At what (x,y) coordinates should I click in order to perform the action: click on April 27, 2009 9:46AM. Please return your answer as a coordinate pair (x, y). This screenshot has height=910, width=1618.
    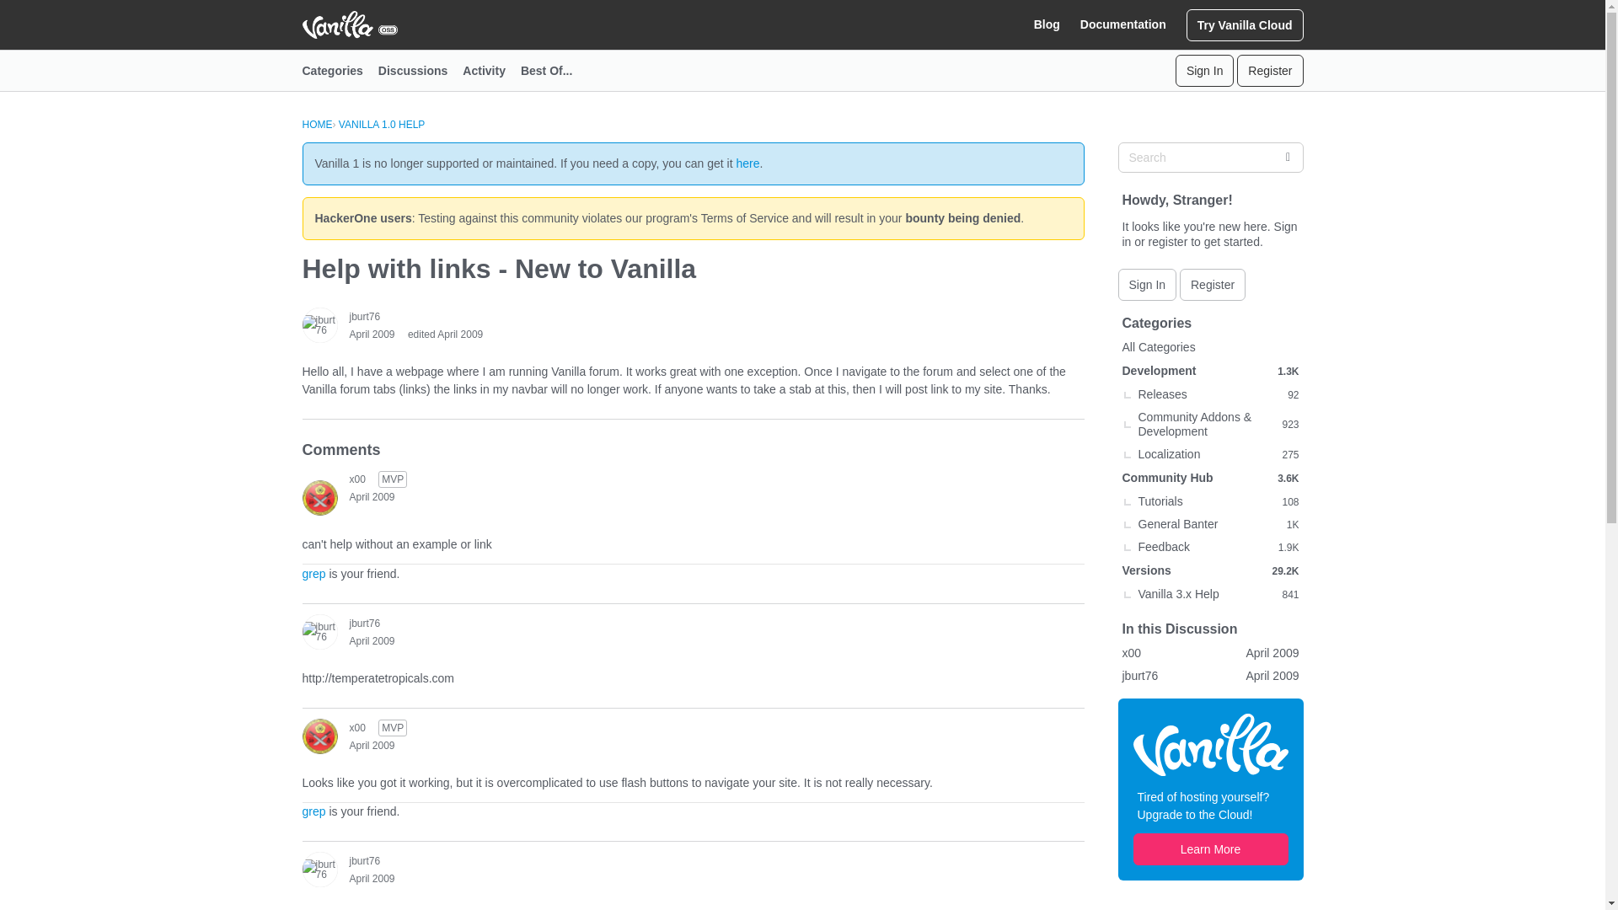
    Looking at the image, I should click on (372, 640).